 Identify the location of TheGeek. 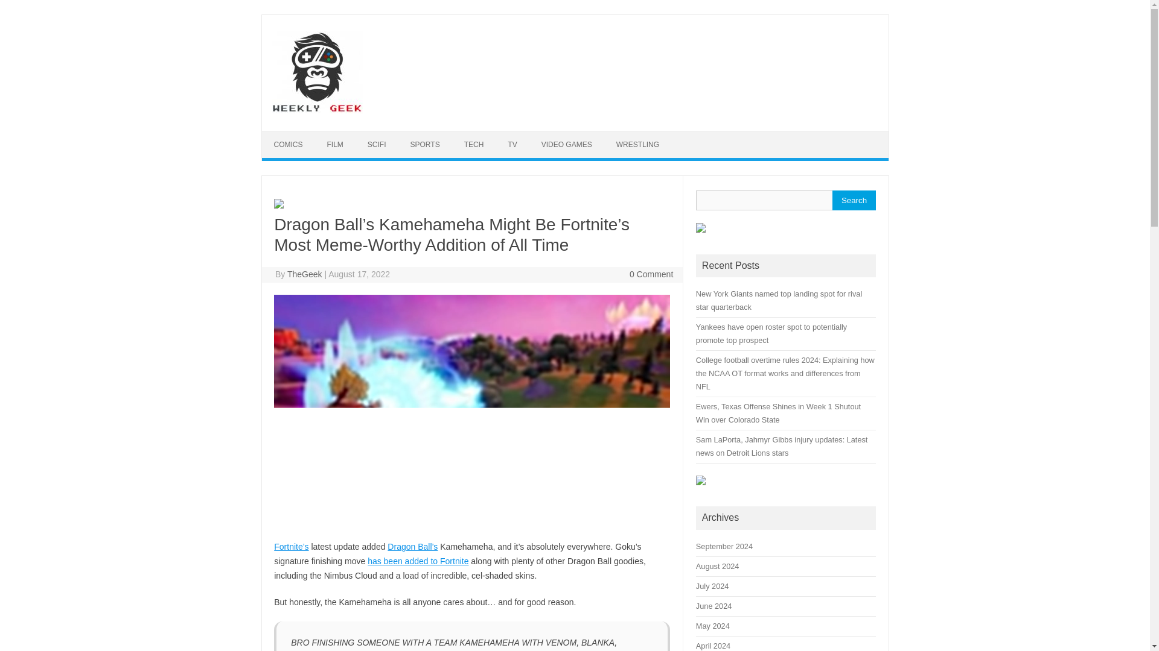
(304, 274).